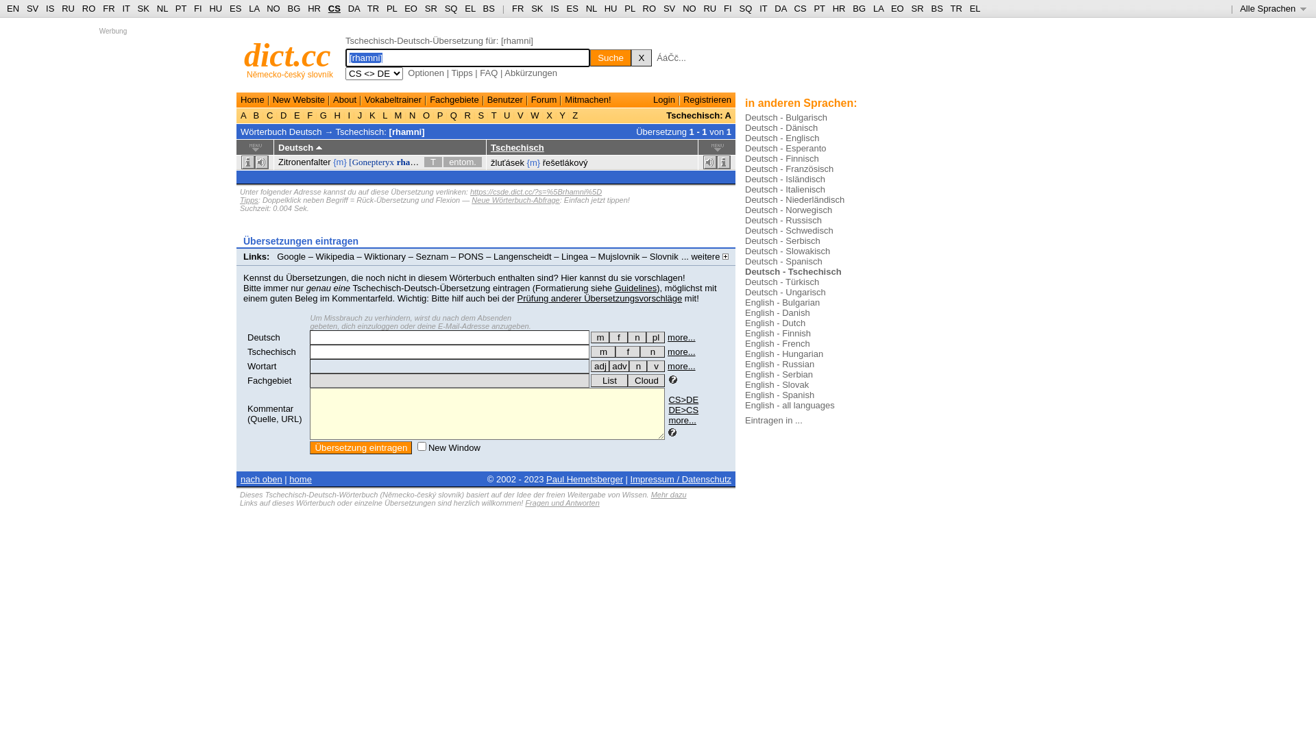  I want to click on BS, so click(489, 8).